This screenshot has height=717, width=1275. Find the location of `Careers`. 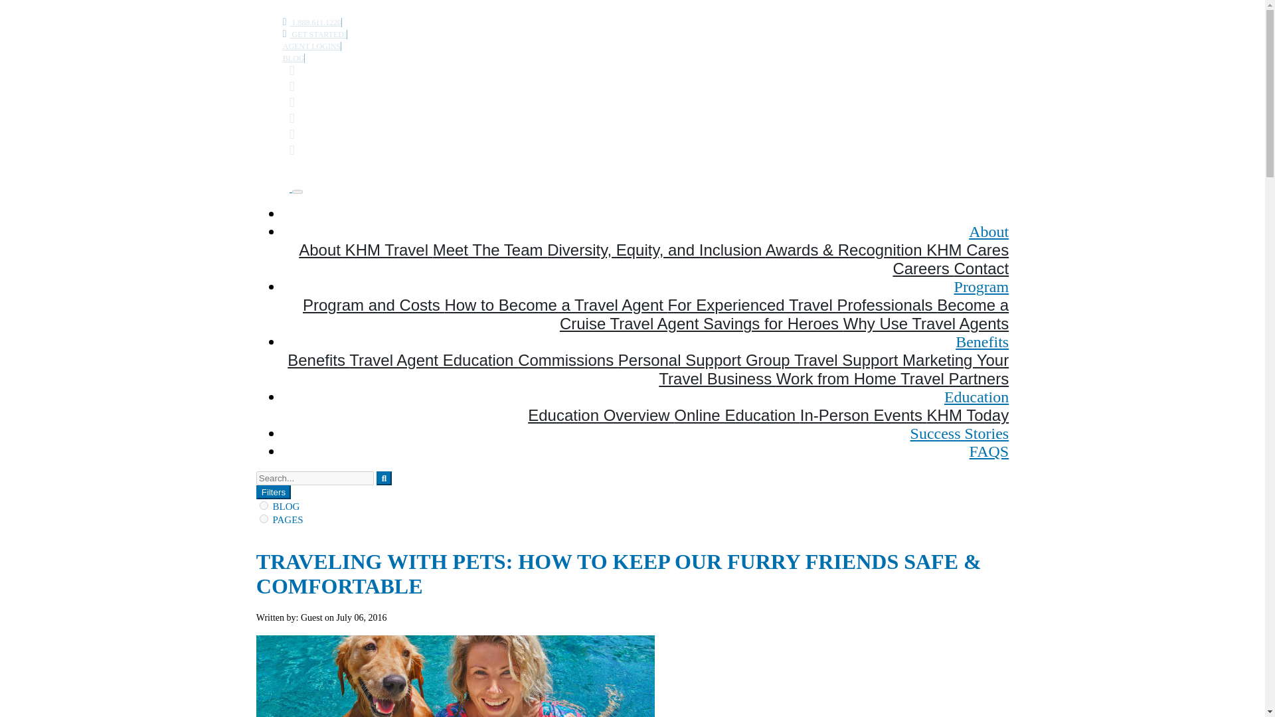

Careers is located at coordinates (923, 268).